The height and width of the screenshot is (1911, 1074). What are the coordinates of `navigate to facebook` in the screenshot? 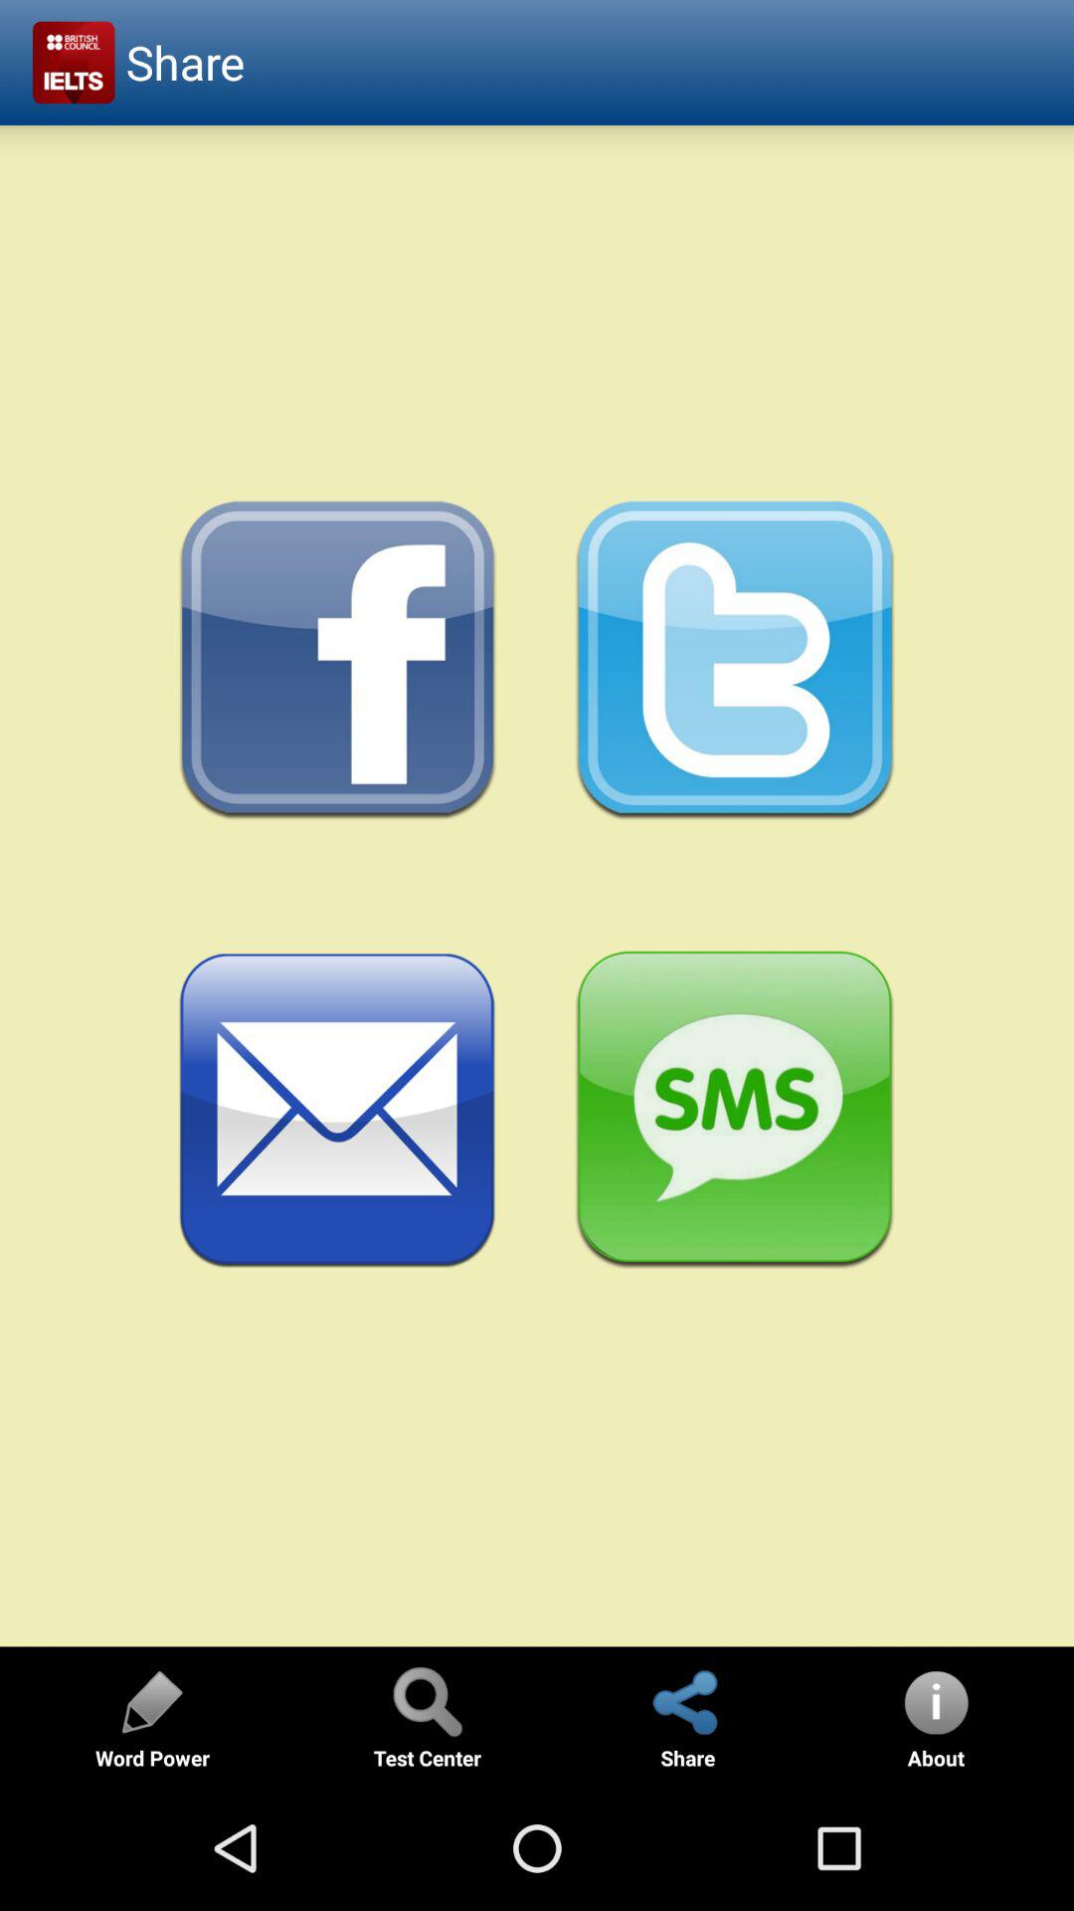 It's located at (338, 661).